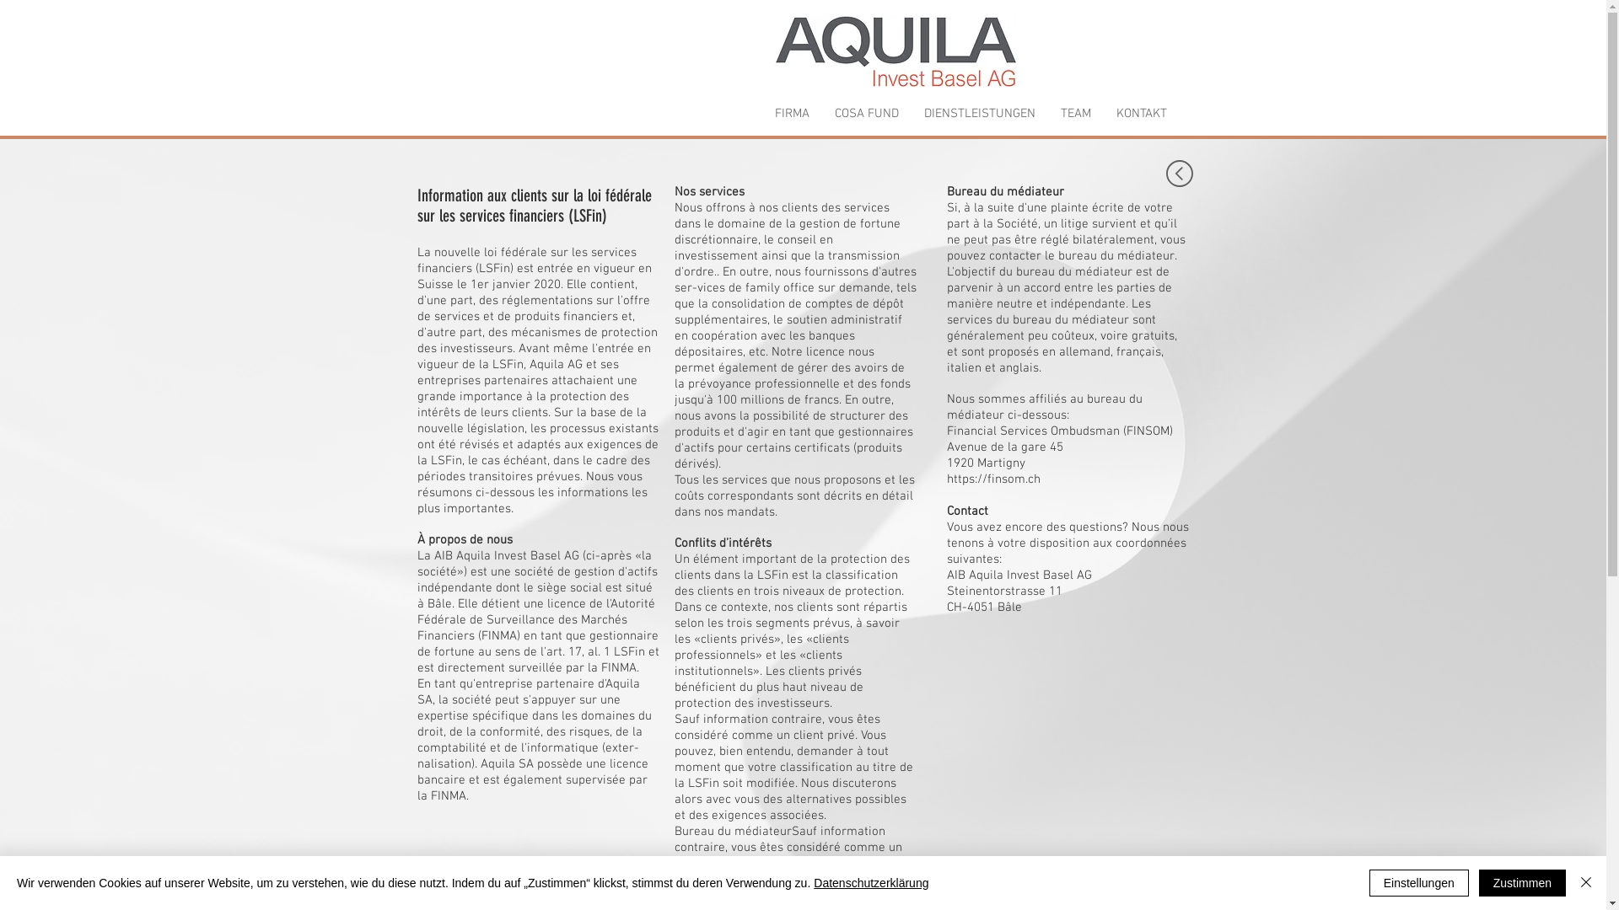 The image size is (1619, 910). Describe the element at coordinates (866, 114) in the screenshot. I see `COSA FUND` at that location.